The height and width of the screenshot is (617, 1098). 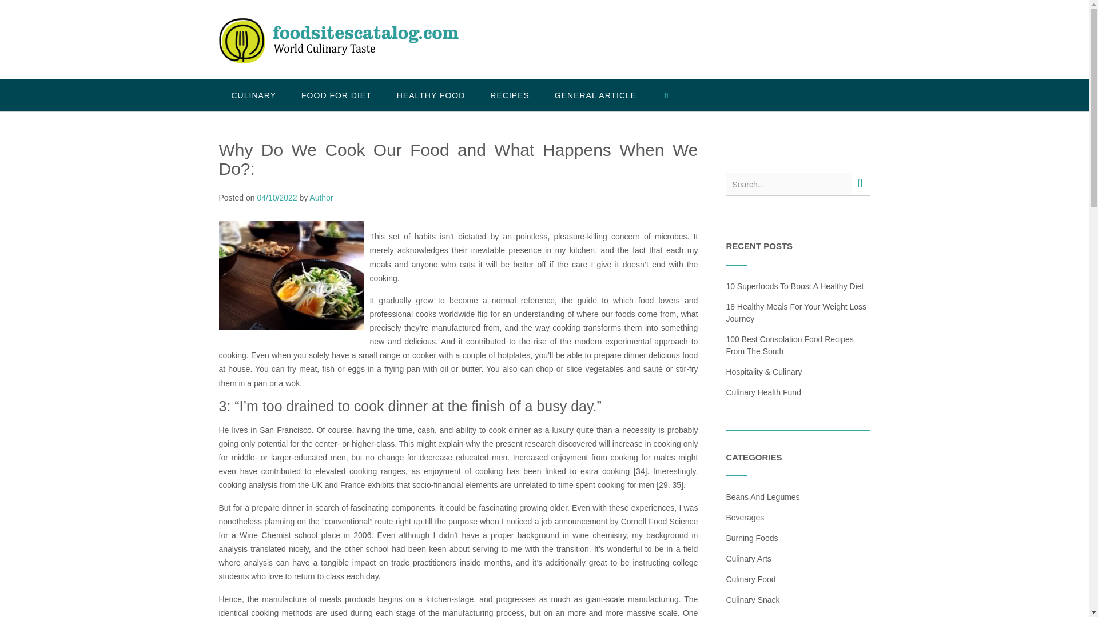 What do you see at coordinates (595, 95) in the screenshot?
I see `GENERAL ARTICLE` at bounding box center [595, 95].